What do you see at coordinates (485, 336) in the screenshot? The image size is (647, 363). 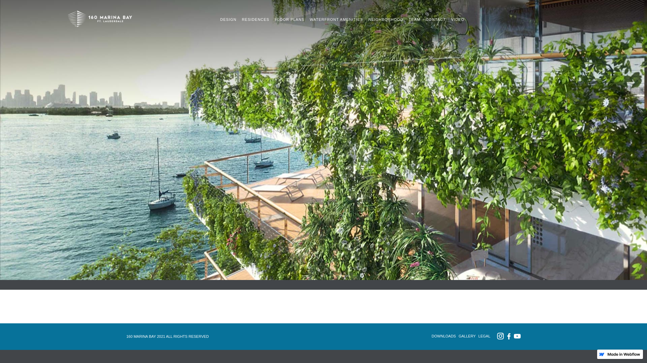 I see `LEGAL` at bounding box center [485, 336].